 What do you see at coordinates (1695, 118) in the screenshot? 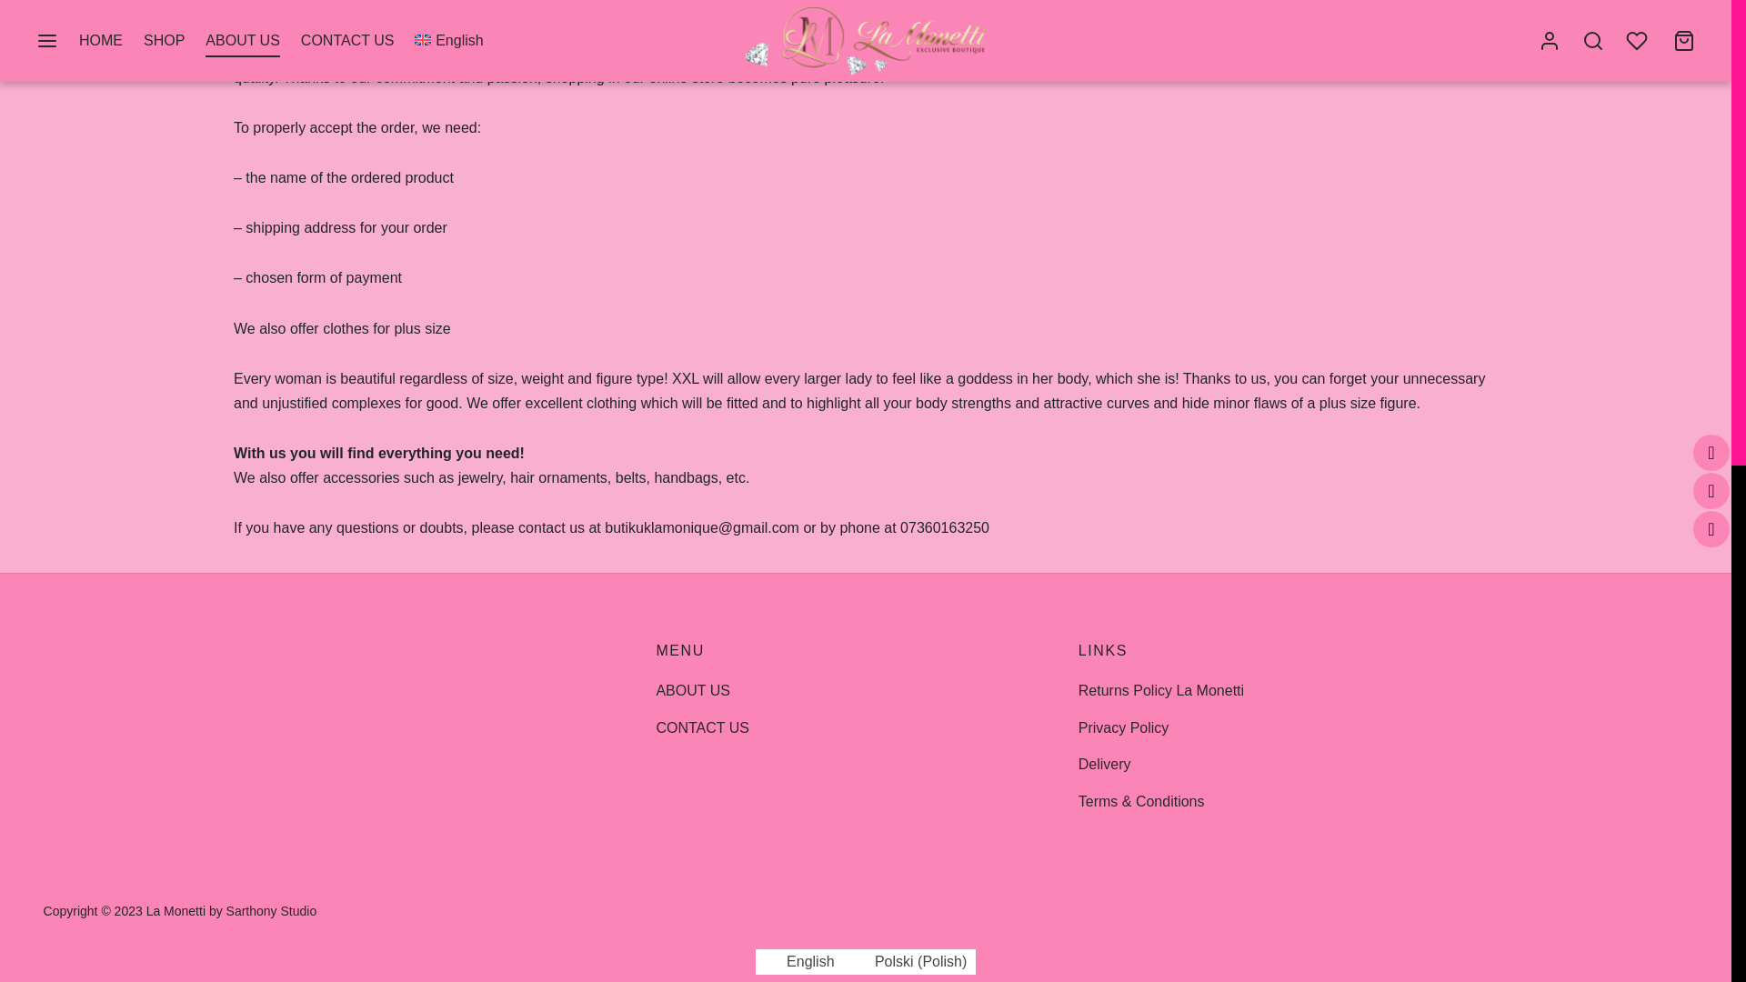
I see `Scroll To Top` at bounding box center [1695, 118].